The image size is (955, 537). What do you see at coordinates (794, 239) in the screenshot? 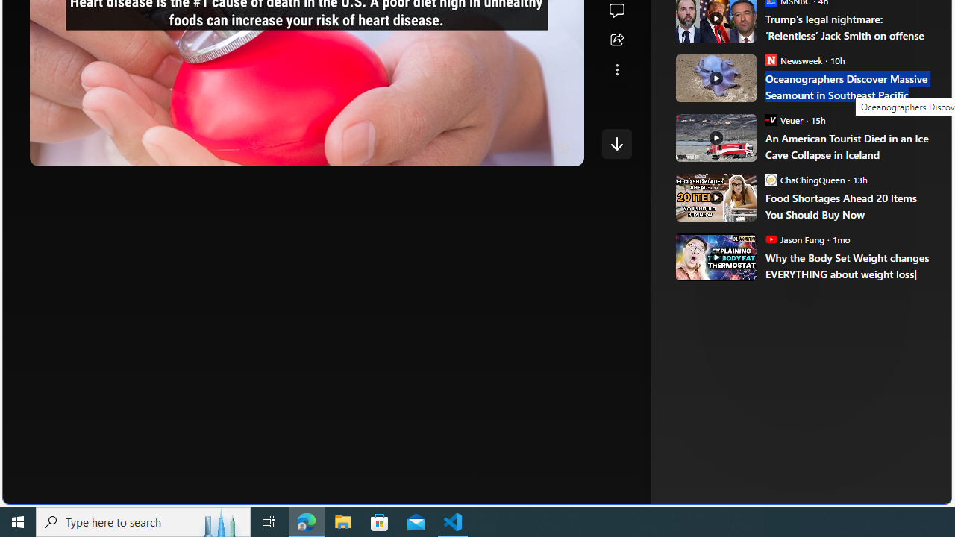
I see `Jason Fung Jason Fung` at bounding box center [794, 239].